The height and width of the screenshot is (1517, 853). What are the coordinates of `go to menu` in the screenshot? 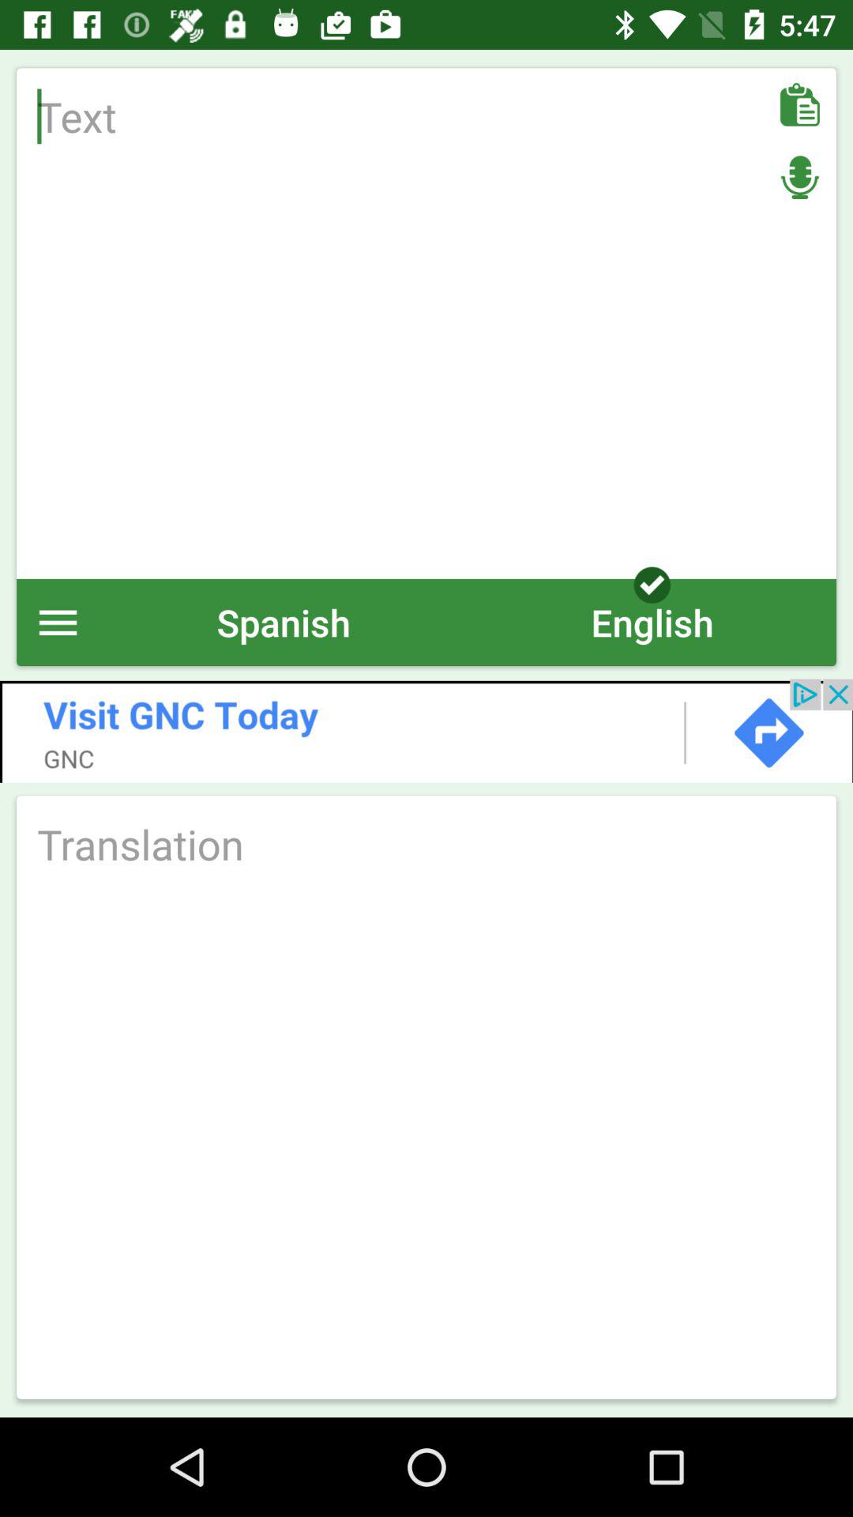 It's located at (58, 623).